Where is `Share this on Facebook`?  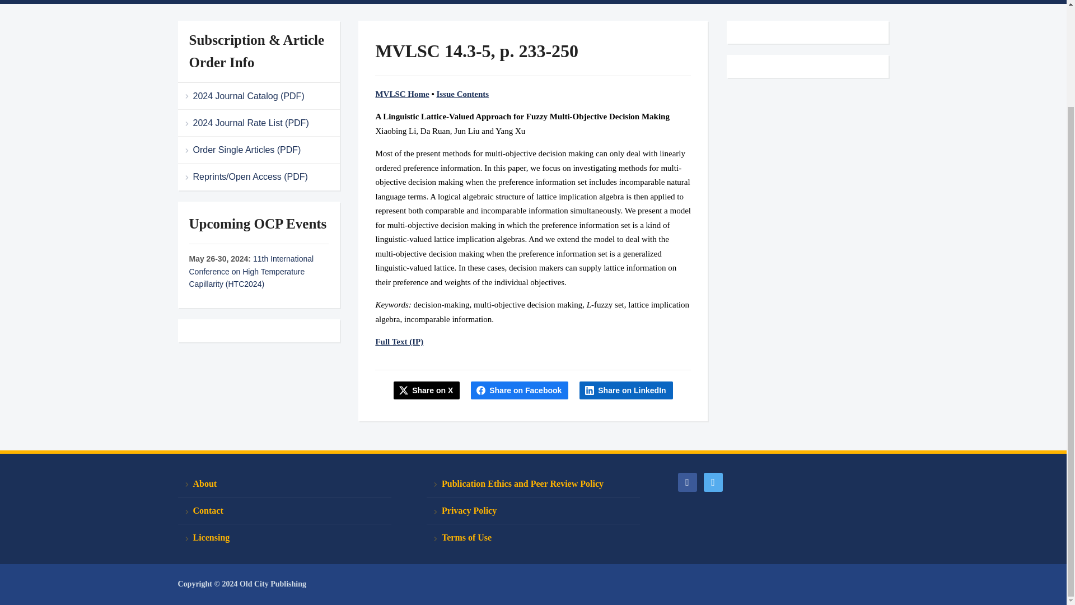 Share this on Facebook is located at coordinates (520, 390).